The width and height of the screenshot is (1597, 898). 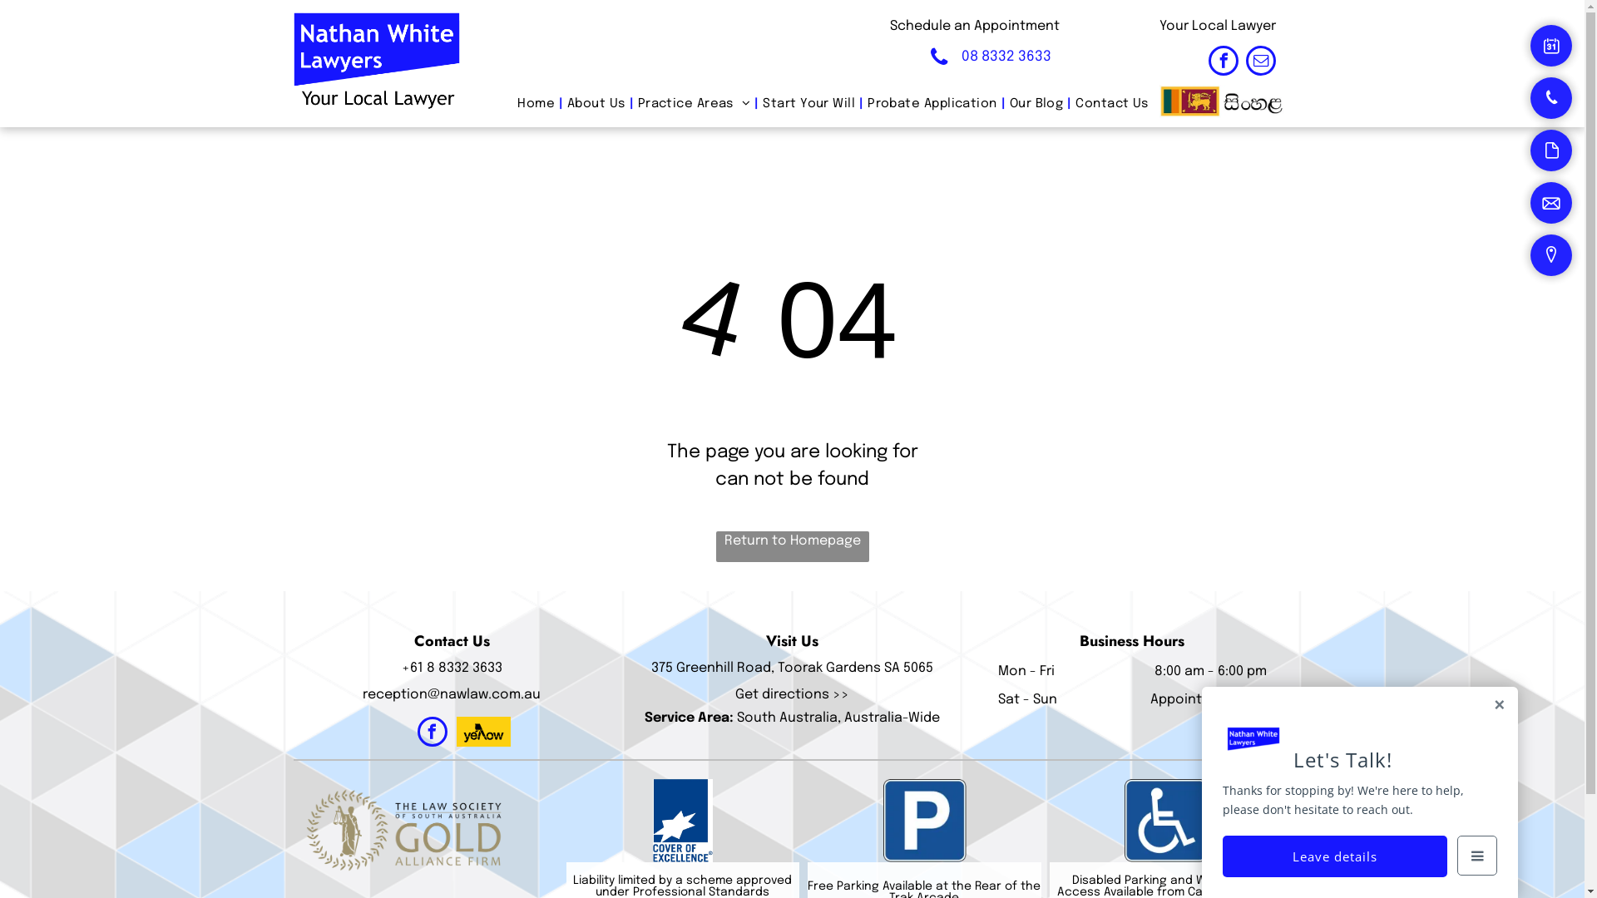 I want to click on Our Blog, so click(x=1036, y=105).